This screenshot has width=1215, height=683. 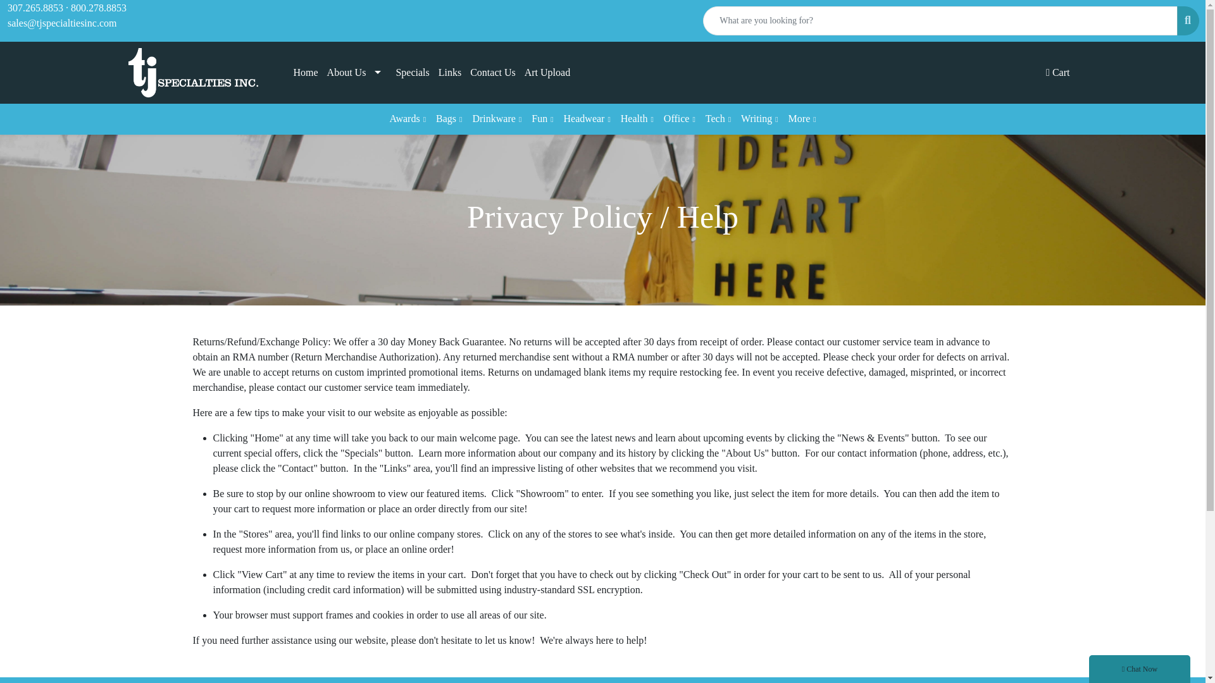 I want to click on Links, so click(x=449, y=72).